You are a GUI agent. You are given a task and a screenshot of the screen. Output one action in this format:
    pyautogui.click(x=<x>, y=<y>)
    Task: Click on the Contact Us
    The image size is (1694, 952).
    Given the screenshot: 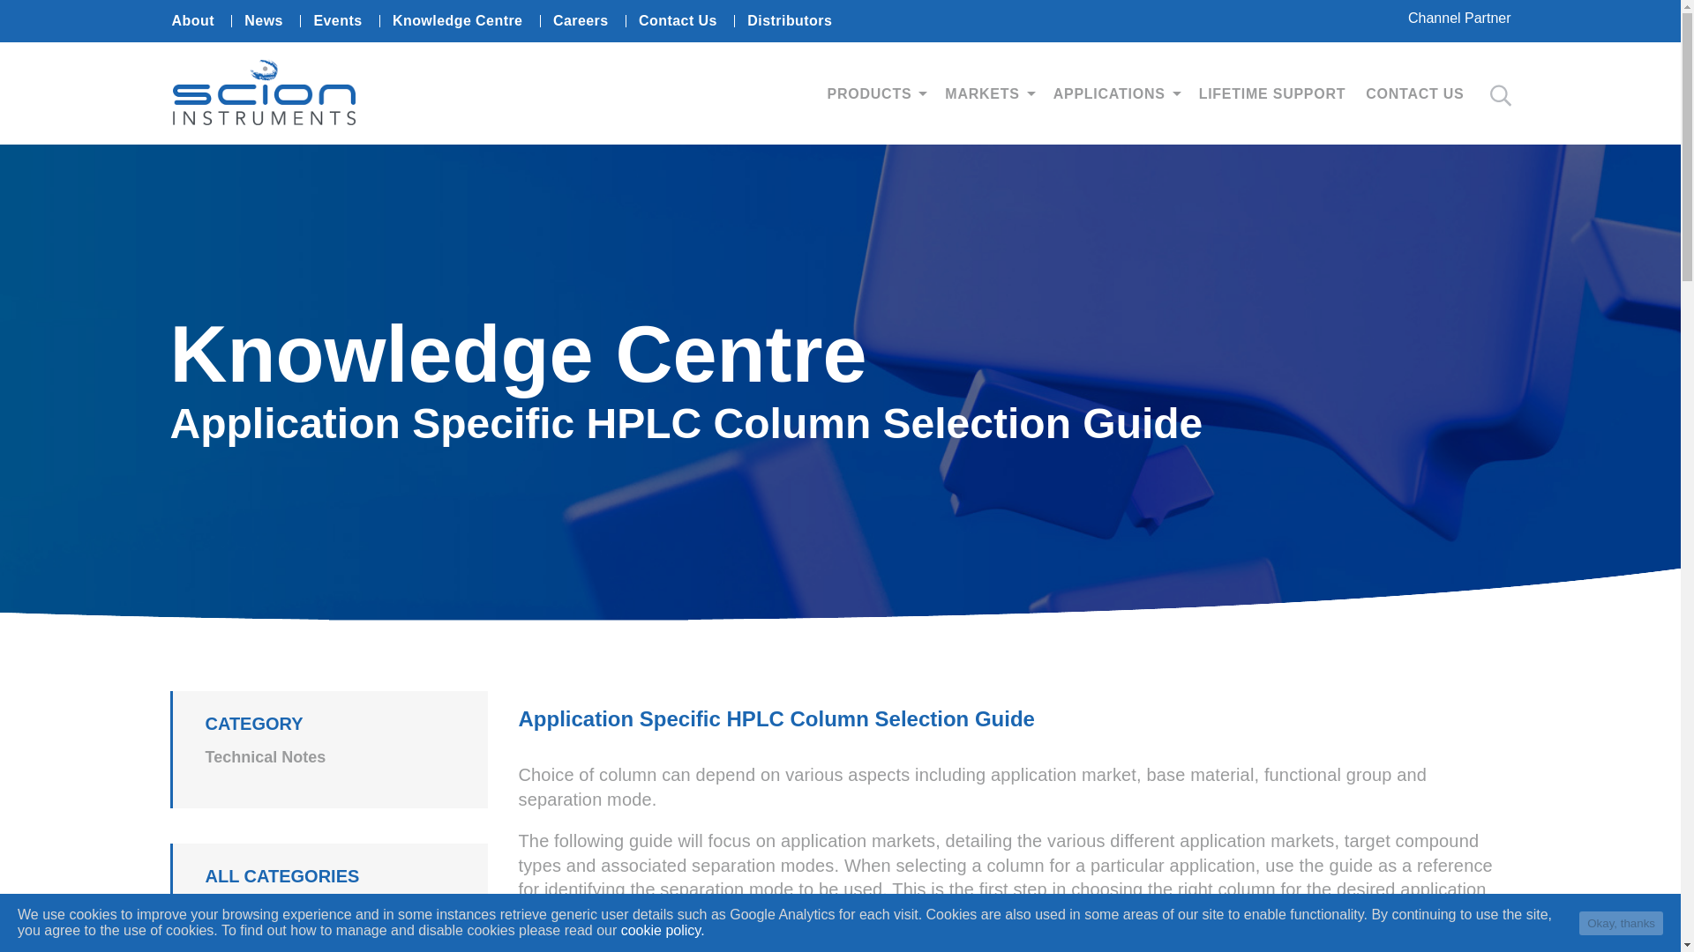 What is the action you would take?
    pyautogui.click(x=678, y=19)
    